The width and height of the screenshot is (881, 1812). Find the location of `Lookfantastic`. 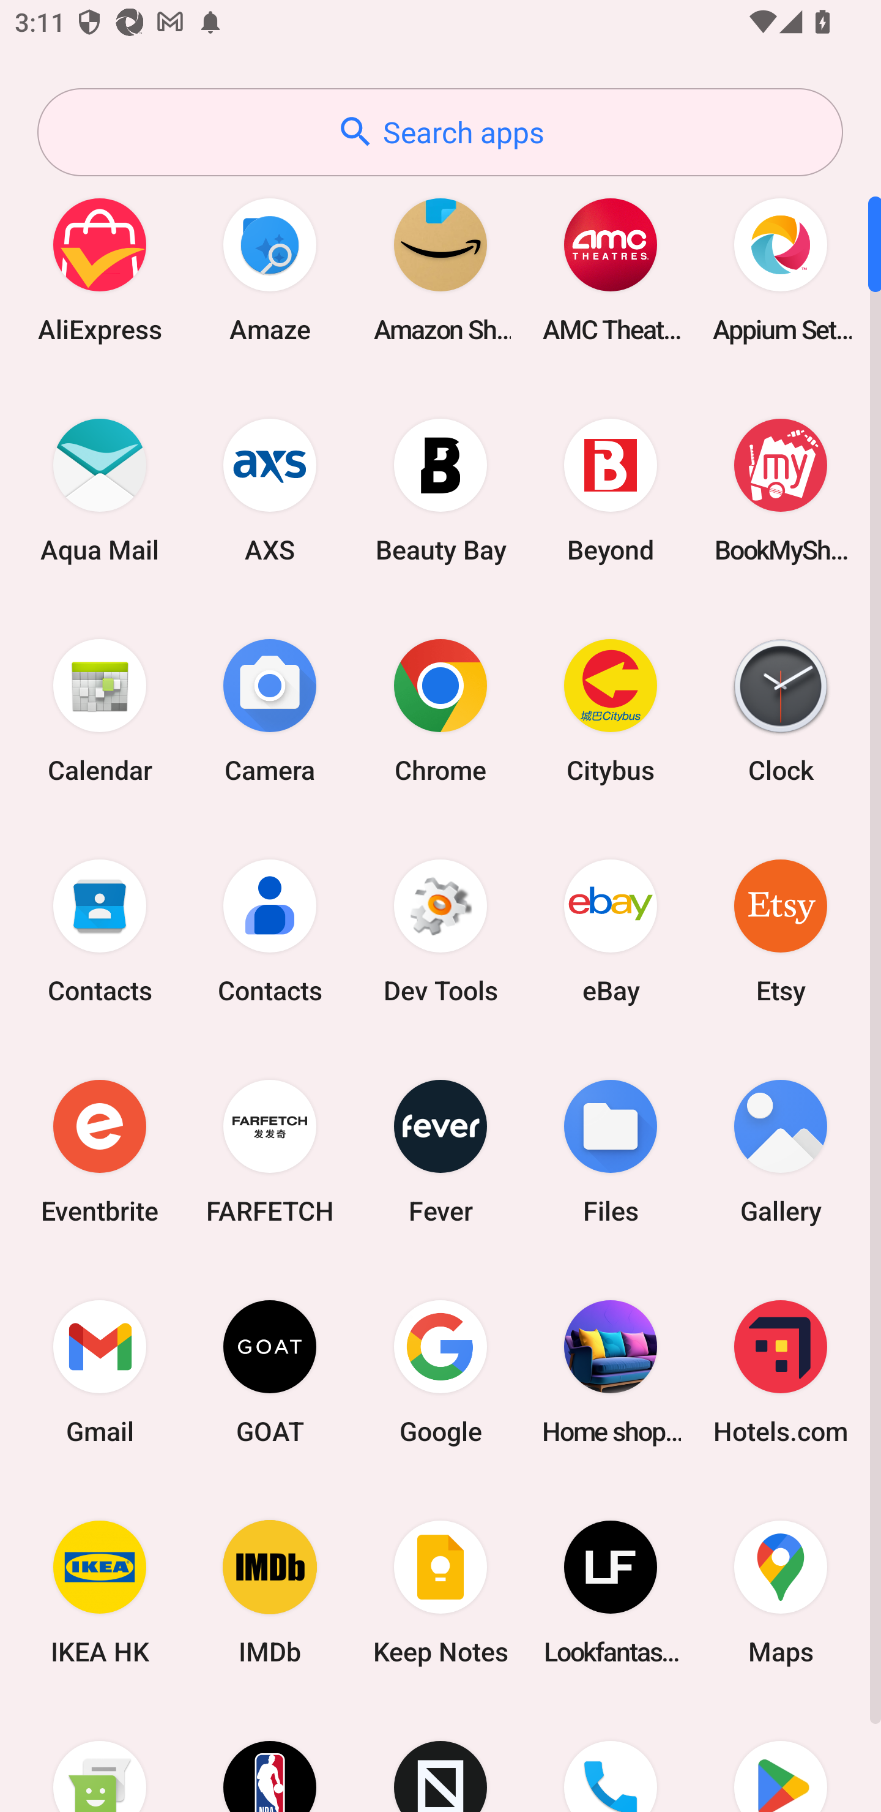

Lookfantastic is located at coordinates (611, 1593).